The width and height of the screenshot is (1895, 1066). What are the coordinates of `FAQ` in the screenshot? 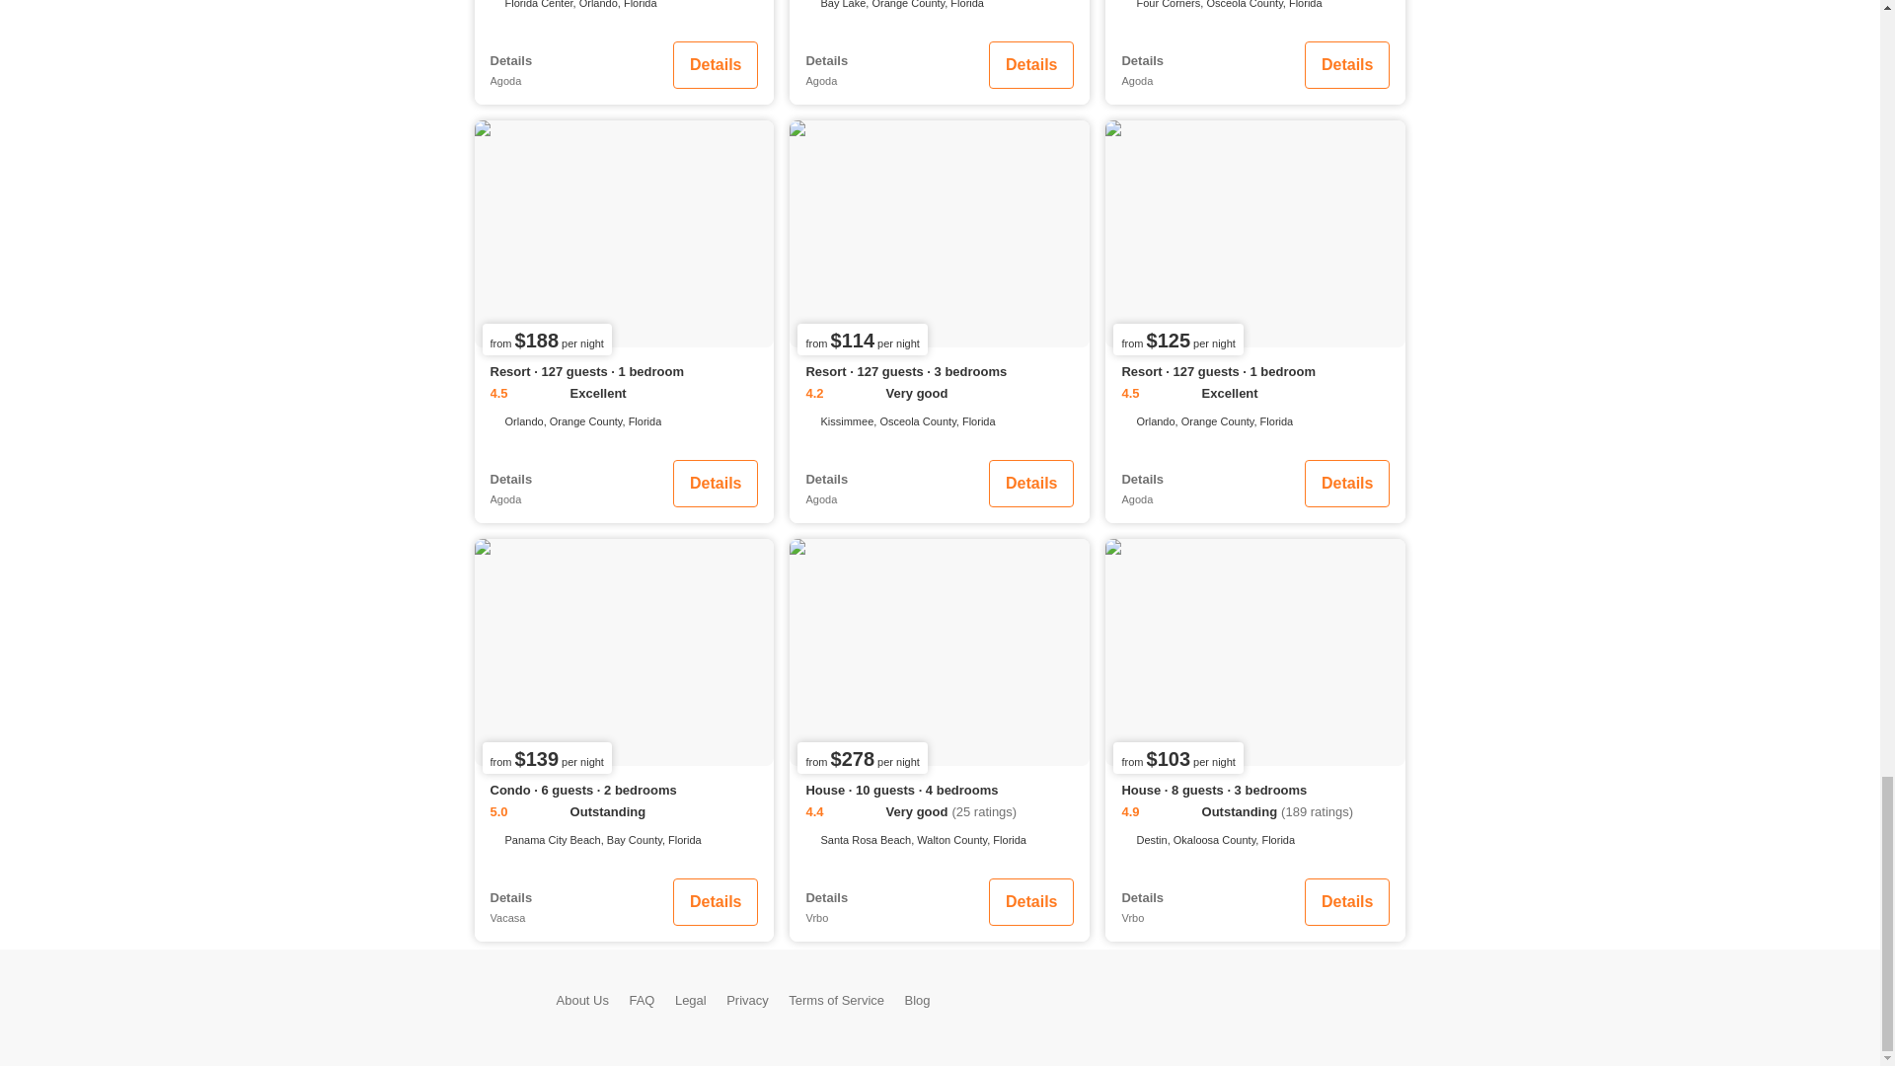 It's located at (642, 999).